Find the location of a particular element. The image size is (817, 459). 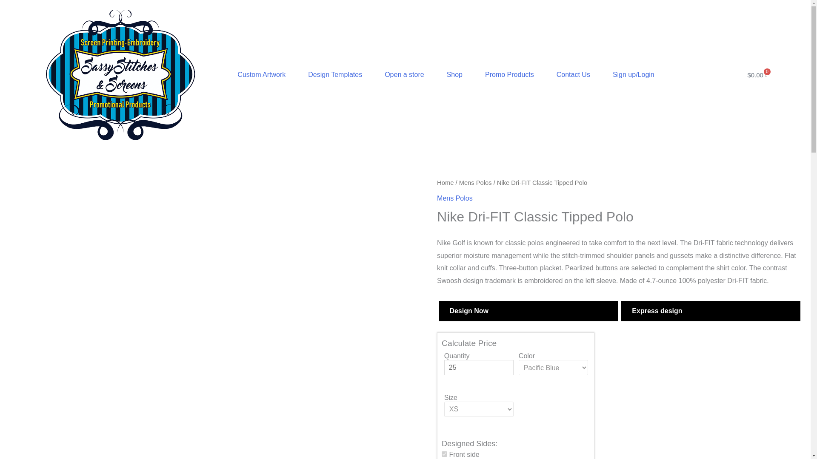

Contact Us is located at coordinates (574, 75).